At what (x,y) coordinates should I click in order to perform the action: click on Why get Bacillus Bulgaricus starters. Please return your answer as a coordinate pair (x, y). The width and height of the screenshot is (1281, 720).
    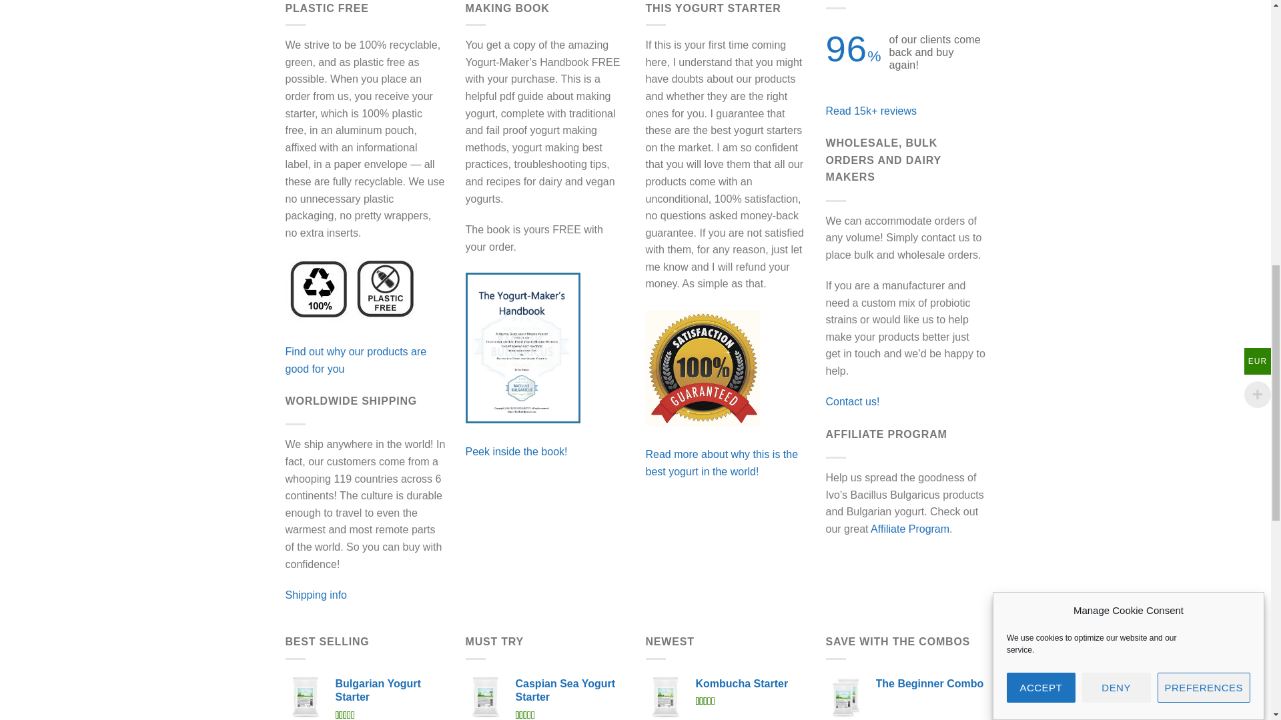
    Looking at the image, I should click on (722, 463).